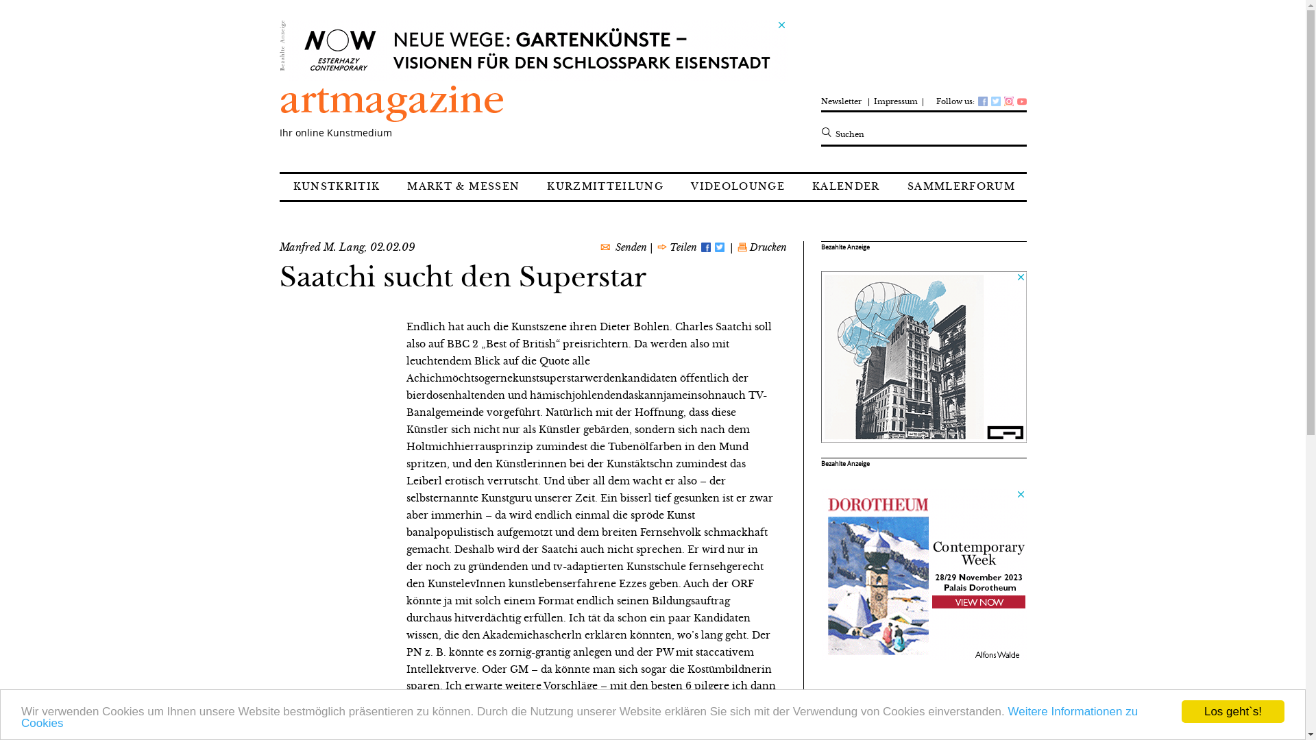 The image size is (1316, 740). I want to click on Impressum, so click(896, 97).